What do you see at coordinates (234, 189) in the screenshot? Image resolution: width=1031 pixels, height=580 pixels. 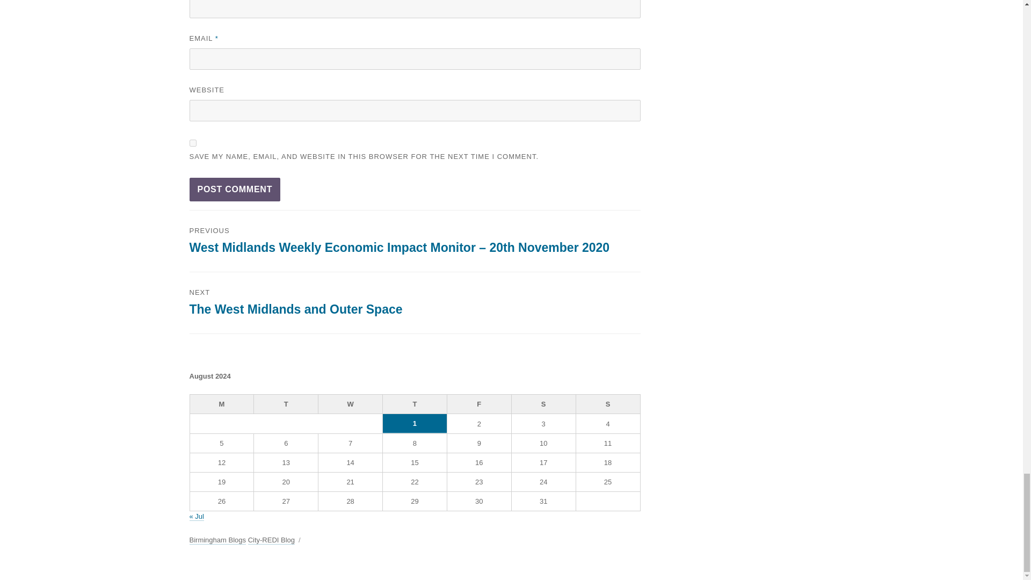 I see `Post Comment` at bounding box center [234, 189].